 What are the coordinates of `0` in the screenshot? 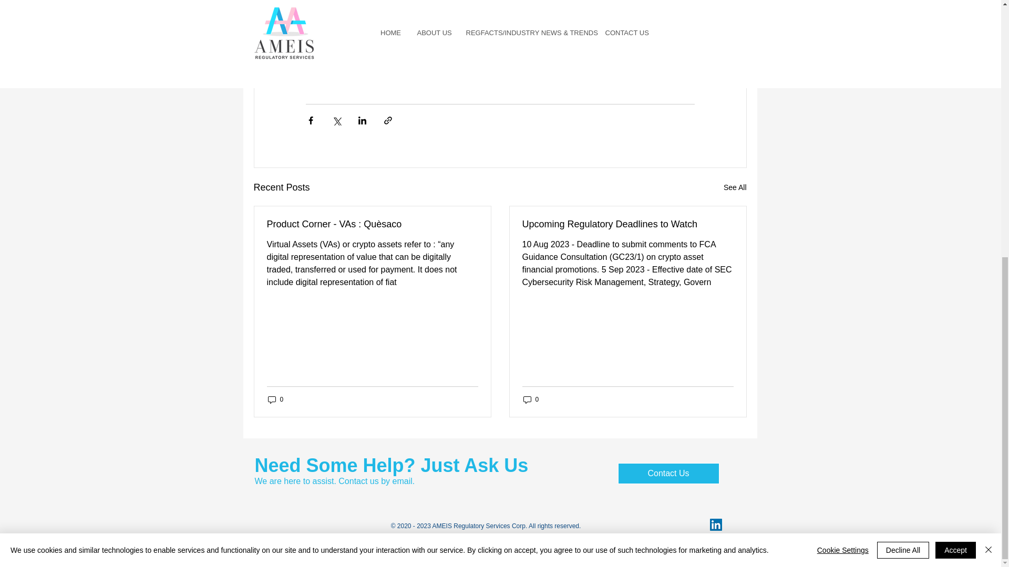 It's located at (275, 400).